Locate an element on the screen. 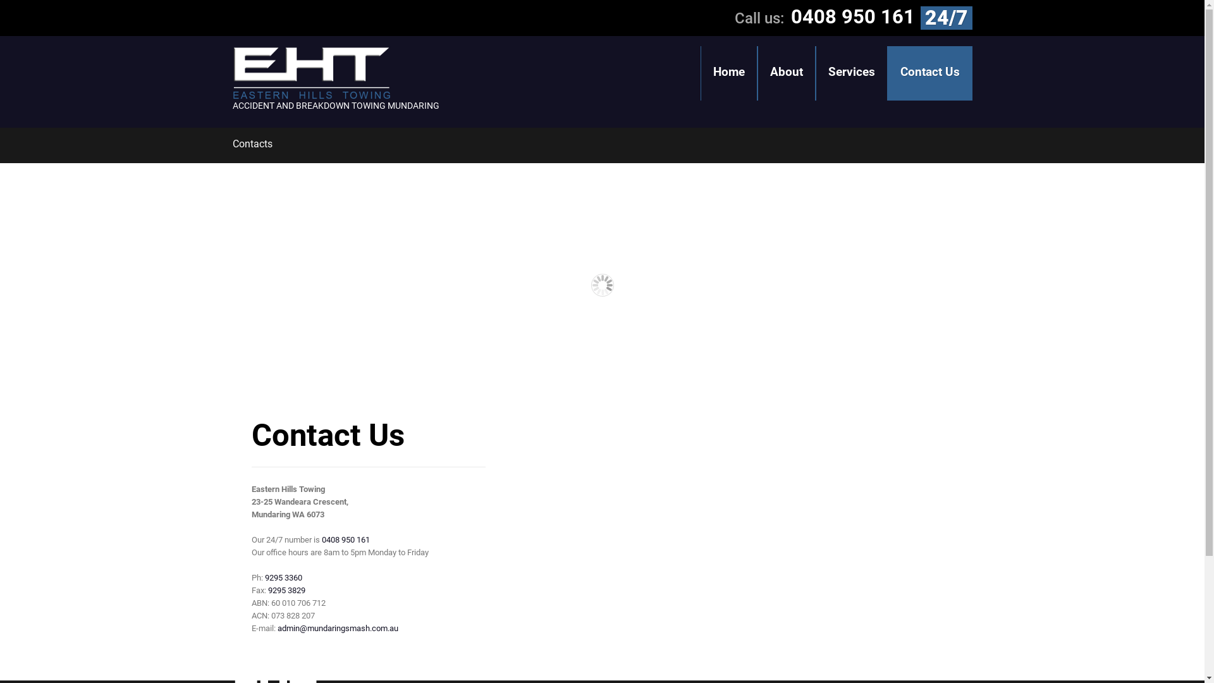 The width and height of the screenshot is (1214, 683). 9295 3829 is located at coordinates (287, 591).